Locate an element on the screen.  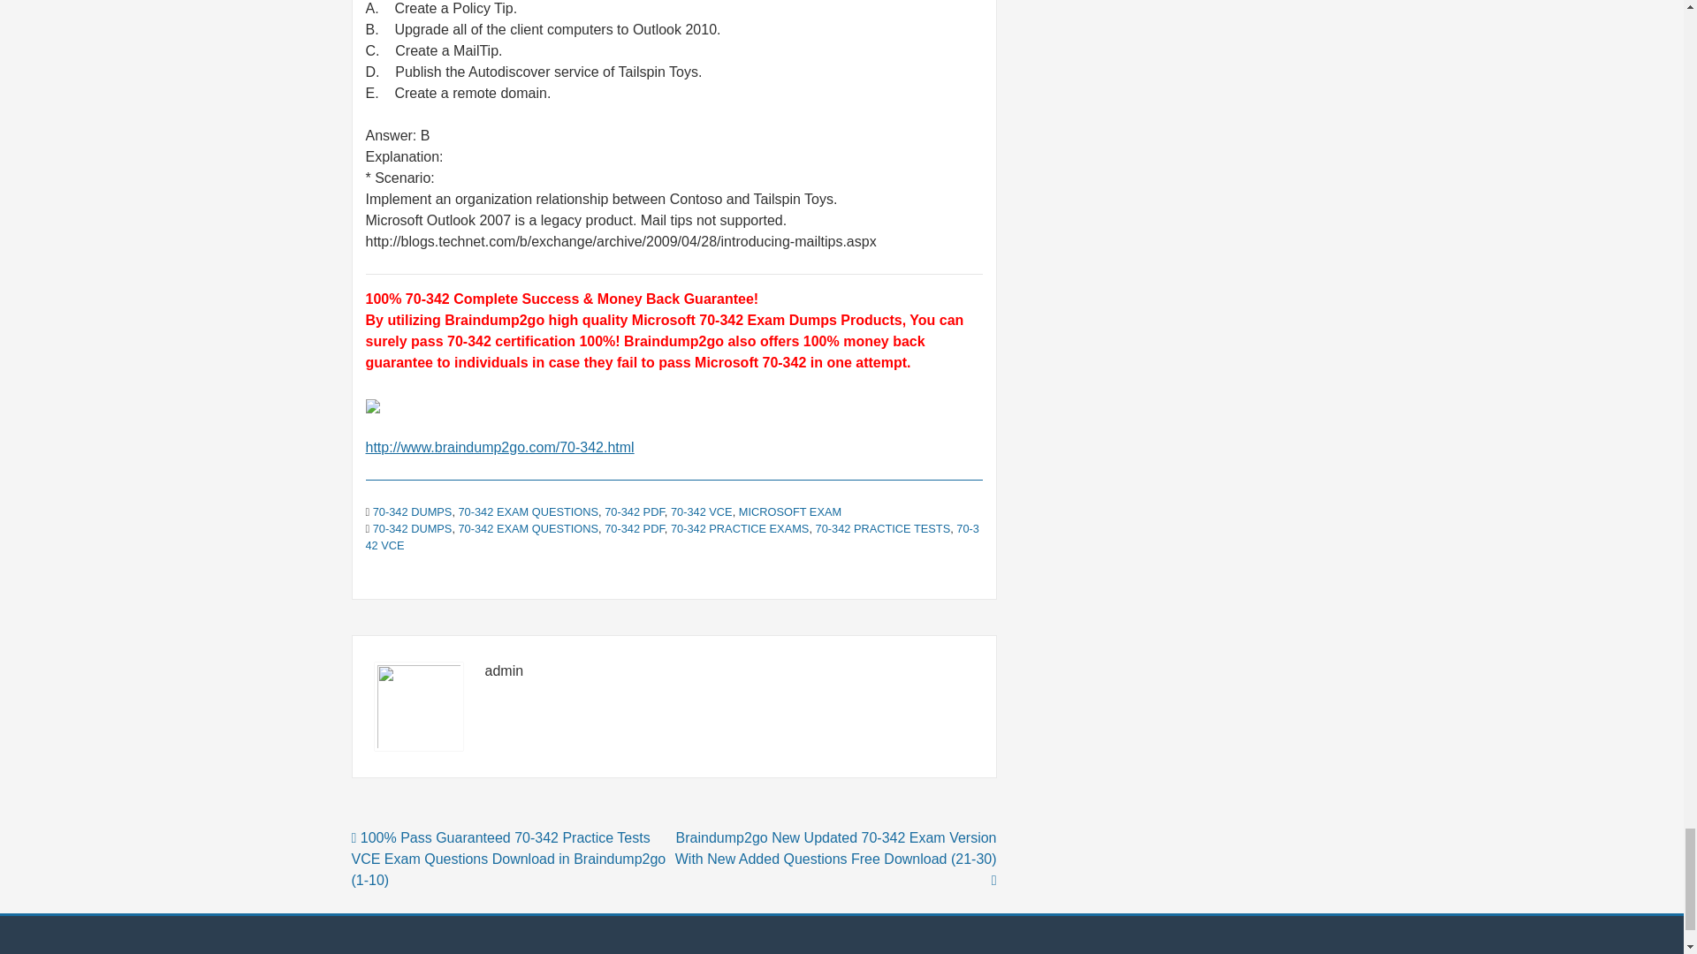
MICROSOFT EXAM is located at coordinates (790, 512).